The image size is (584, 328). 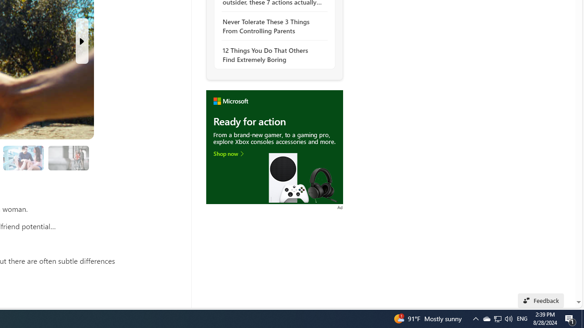 I want to click on To get missing image descriptions, open the context menu., so click(x=274, y=148).